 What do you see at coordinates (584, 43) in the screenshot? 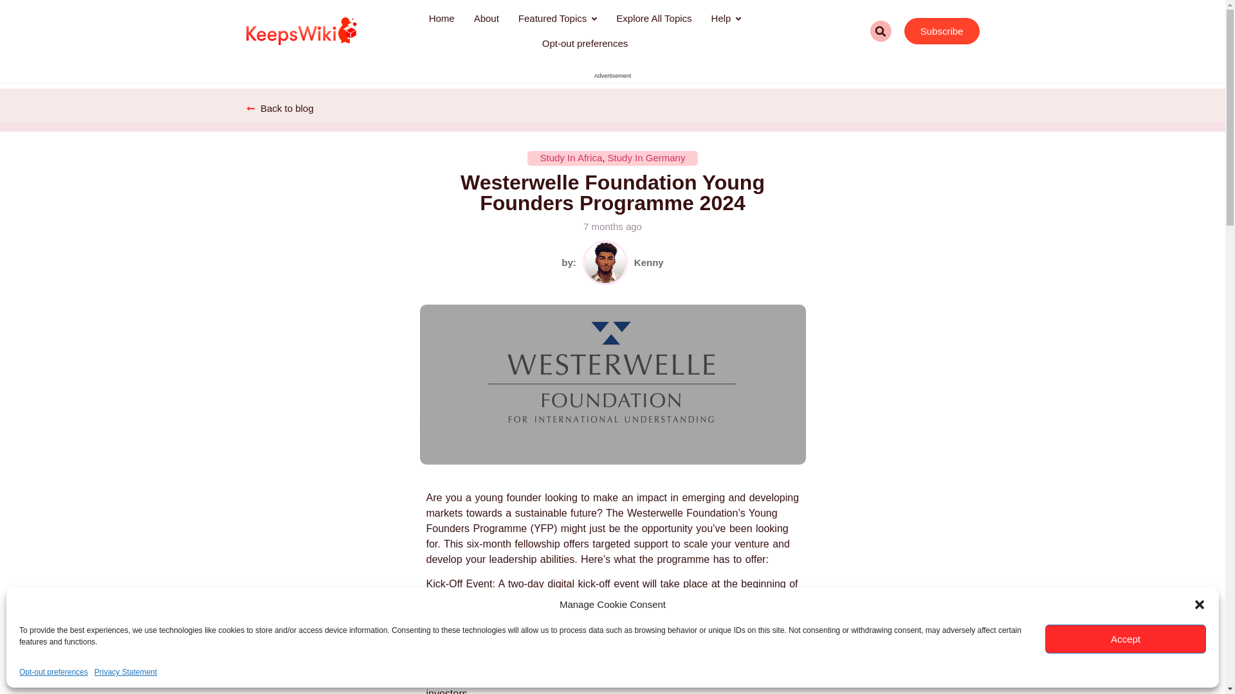
I see `Opt-out preferences` at bounding box center [584, 43].